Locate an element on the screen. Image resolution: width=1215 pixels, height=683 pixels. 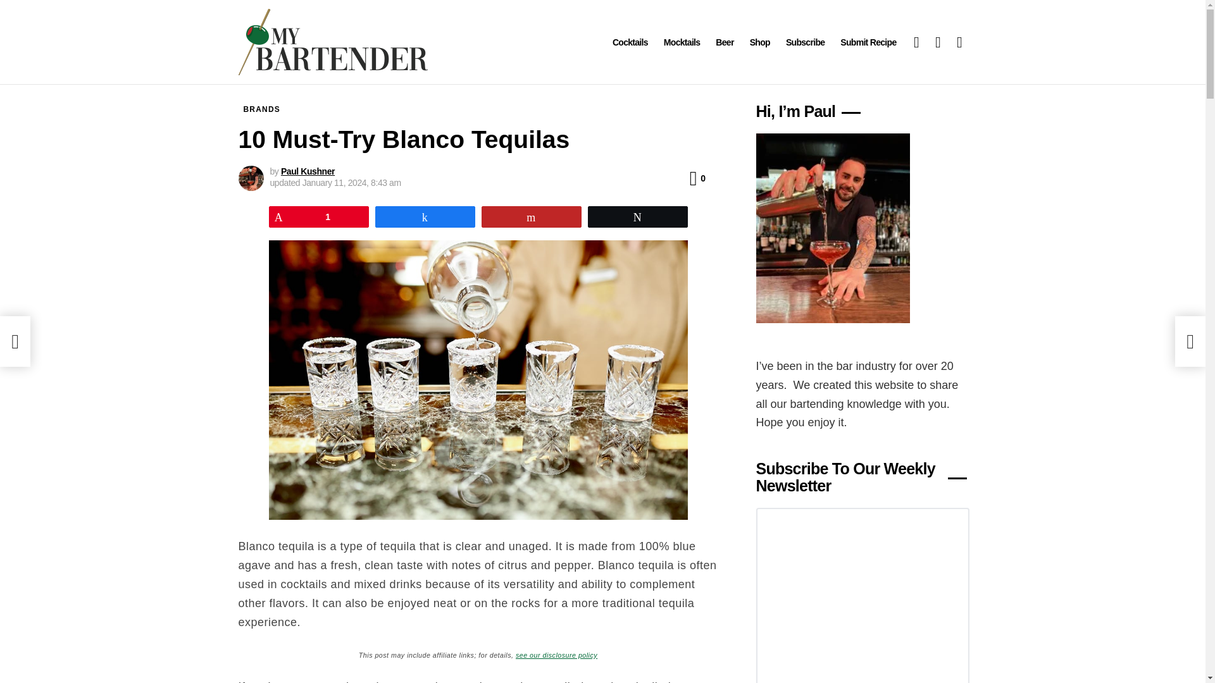
Subscribe is located at coordinates (805, 42).